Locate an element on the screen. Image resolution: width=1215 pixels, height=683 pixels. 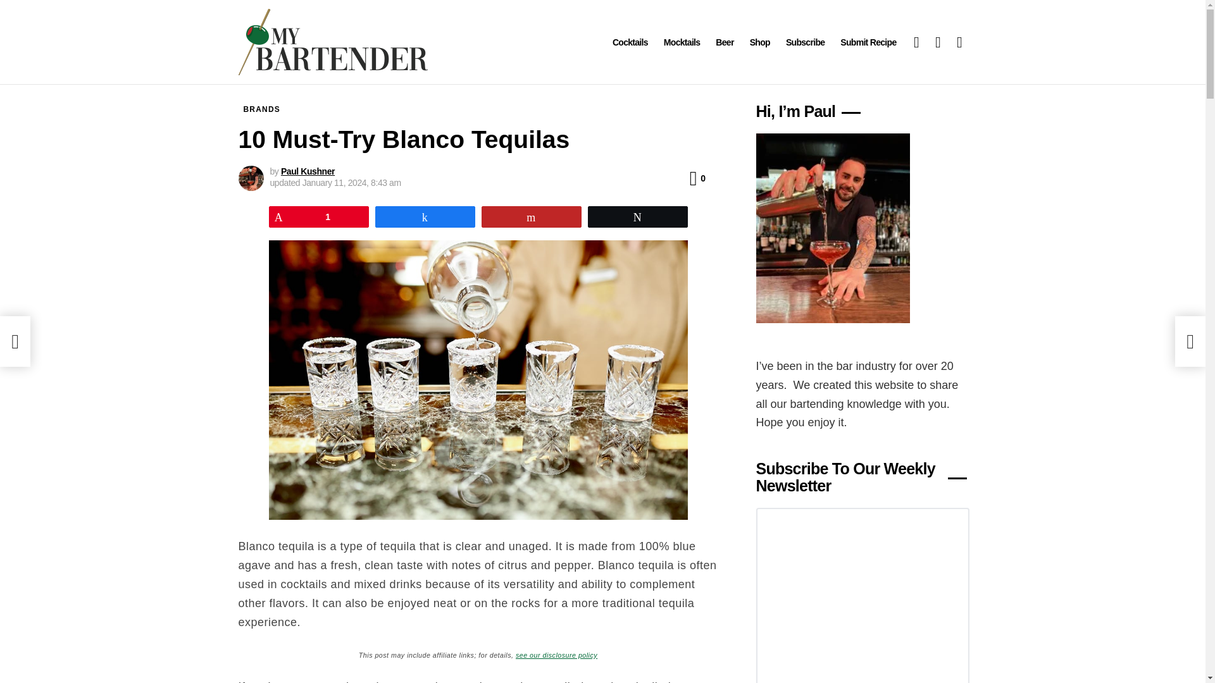
Subscribe is located at coordinates (805, 42).